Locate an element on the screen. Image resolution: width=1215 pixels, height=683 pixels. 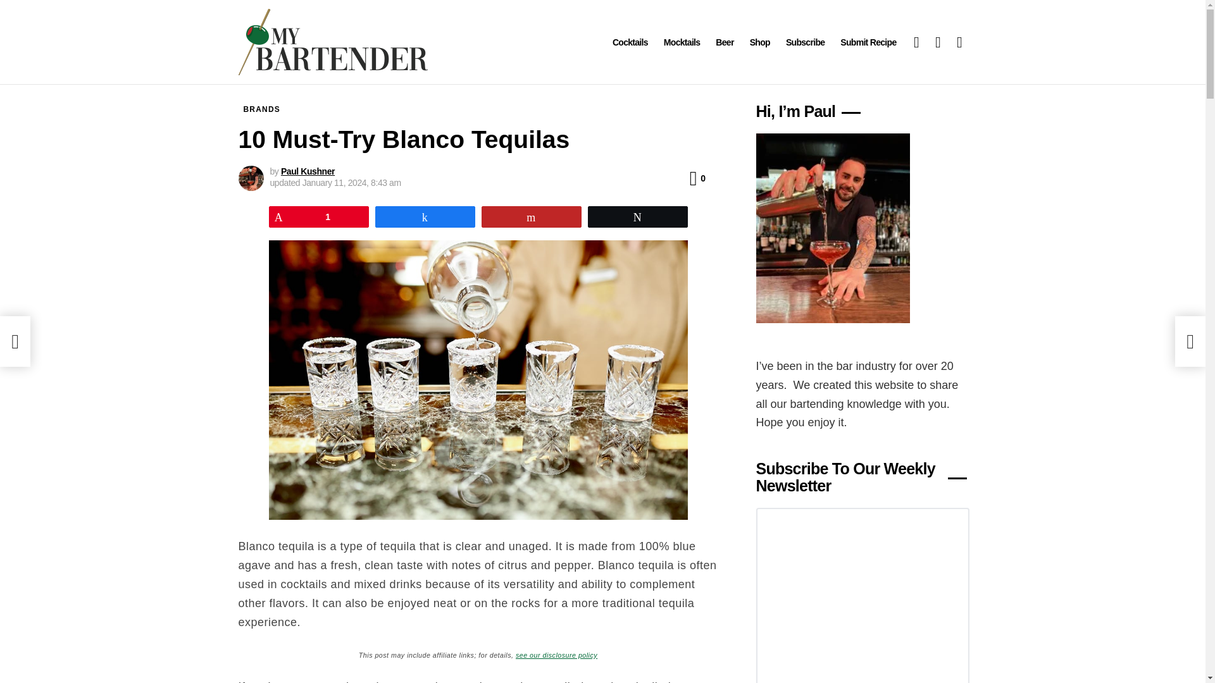
Subscribe is located at coordinates (805, 42).